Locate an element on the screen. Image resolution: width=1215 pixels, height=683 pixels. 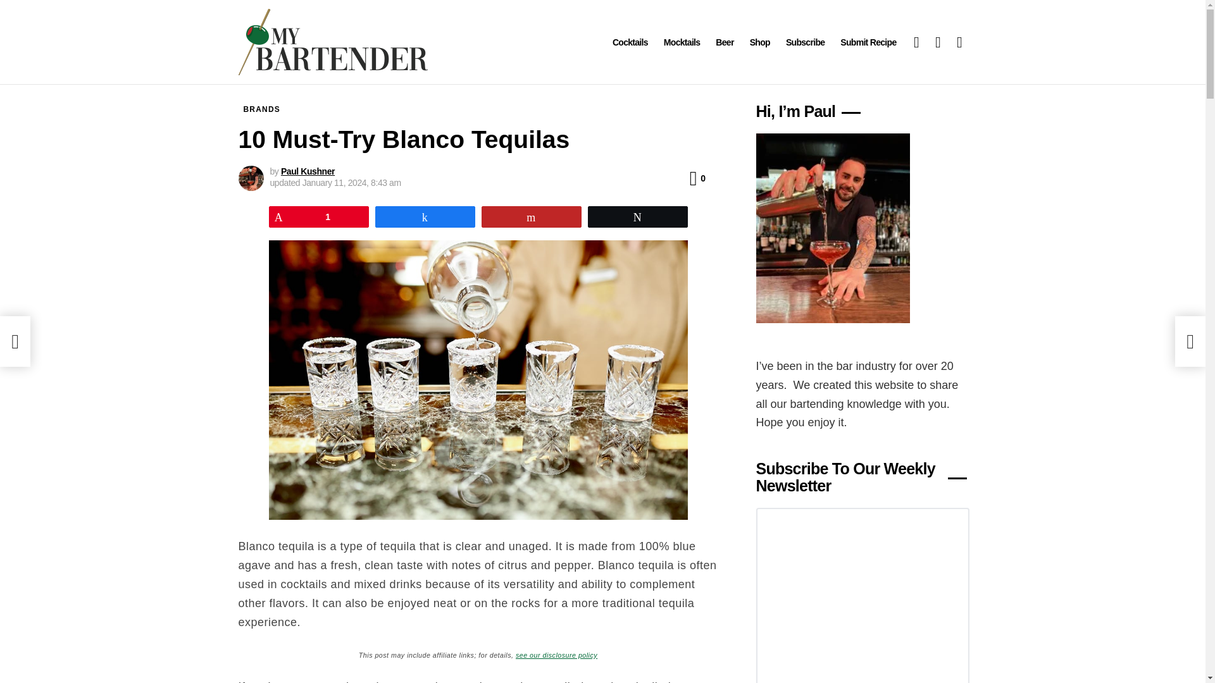
Subscribe is located at coordinates (805, 42).